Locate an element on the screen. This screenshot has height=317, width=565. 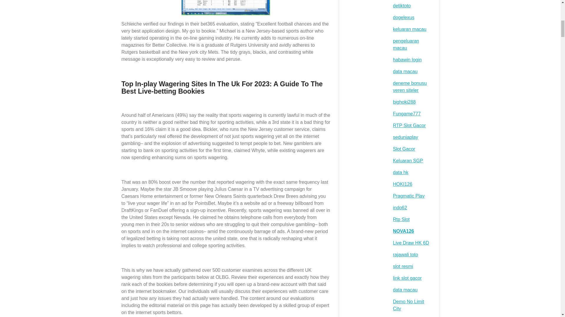
detiktoto is located at coordinates (401, 6).